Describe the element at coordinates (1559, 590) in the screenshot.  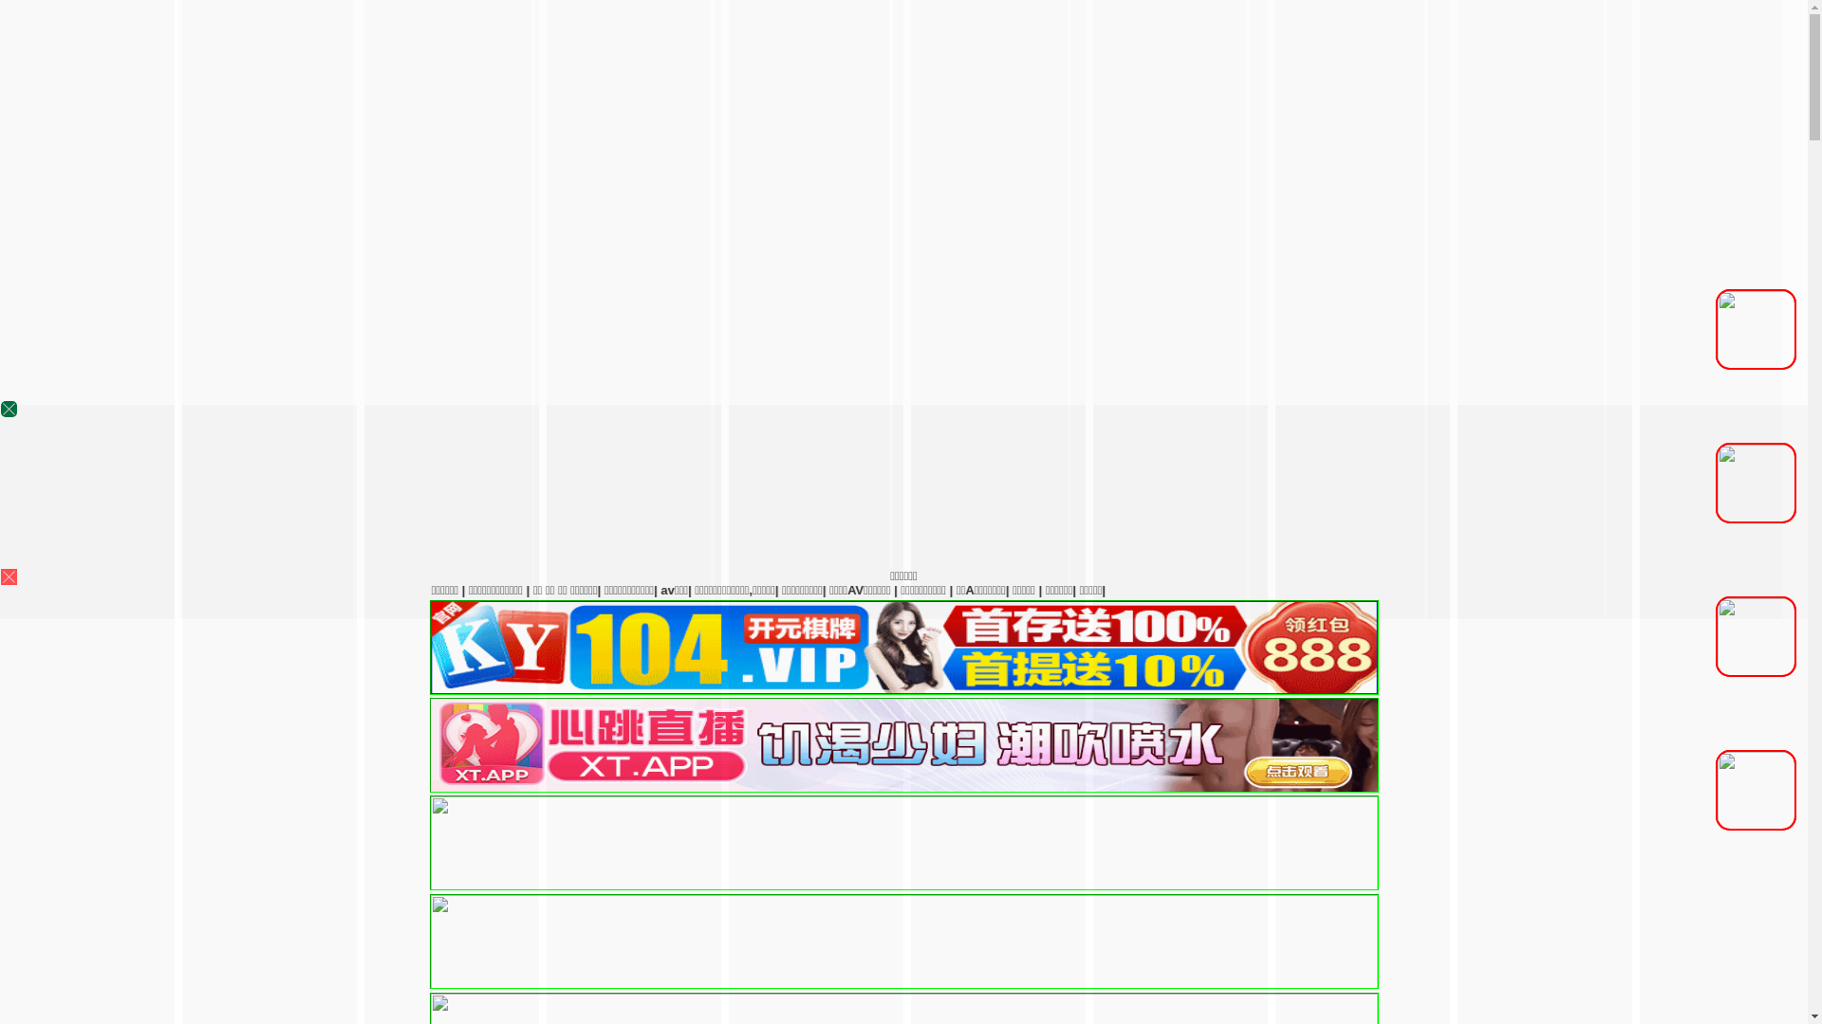
I see `|` at that location.